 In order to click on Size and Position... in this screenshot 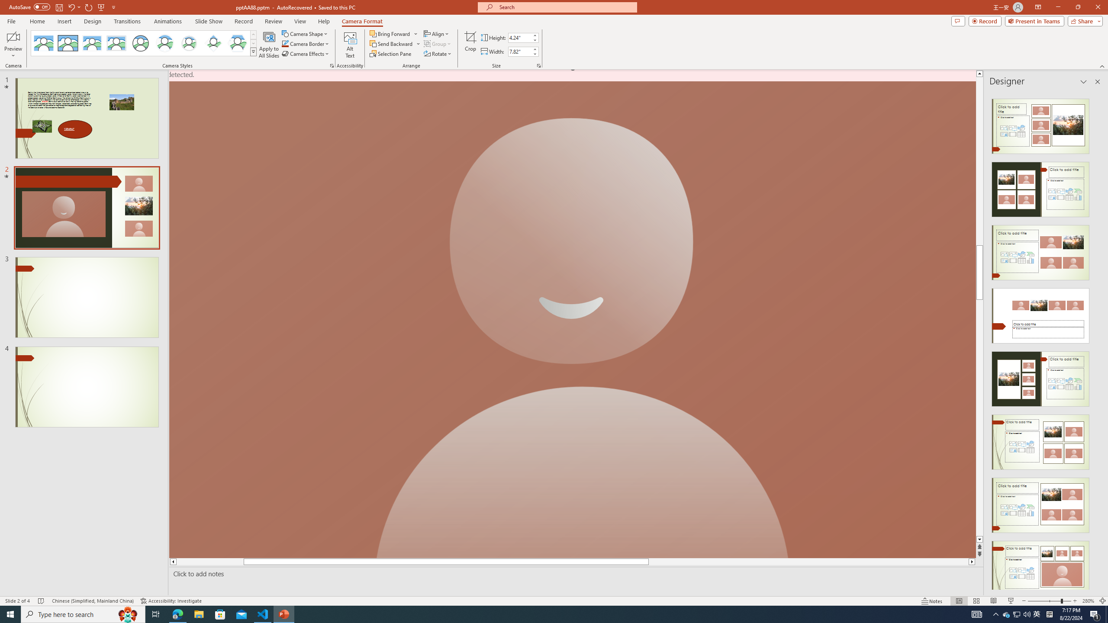, I will do `click(538, 66)`.